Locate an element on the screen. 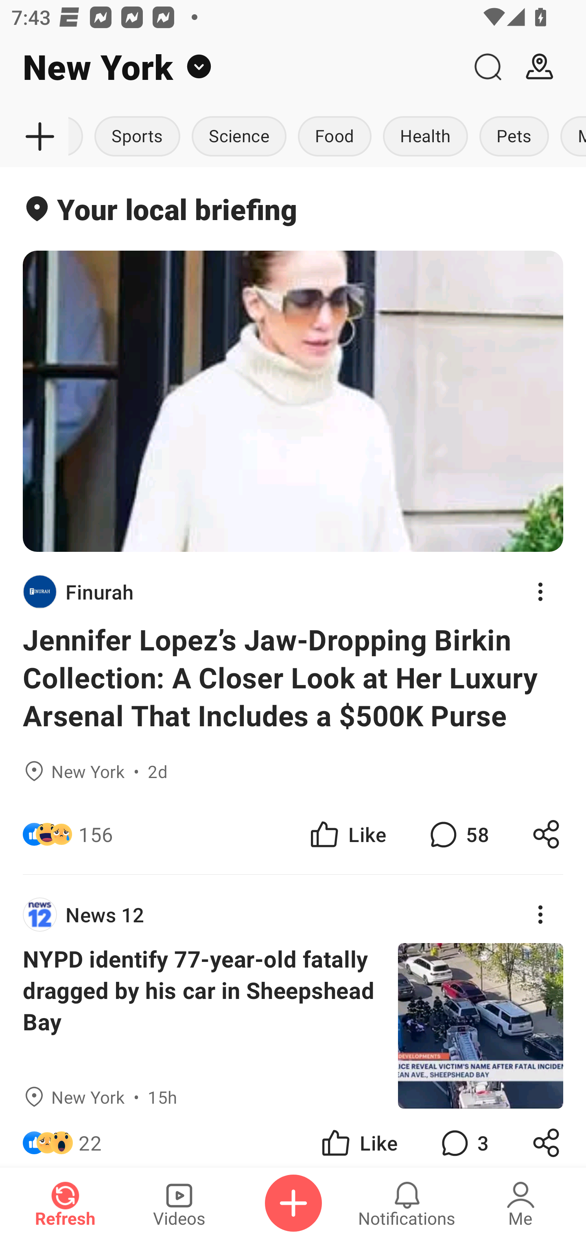 Image resolution: width=586 pixels, height=1239 pixels. Like is located at coordinates (358, 1138).